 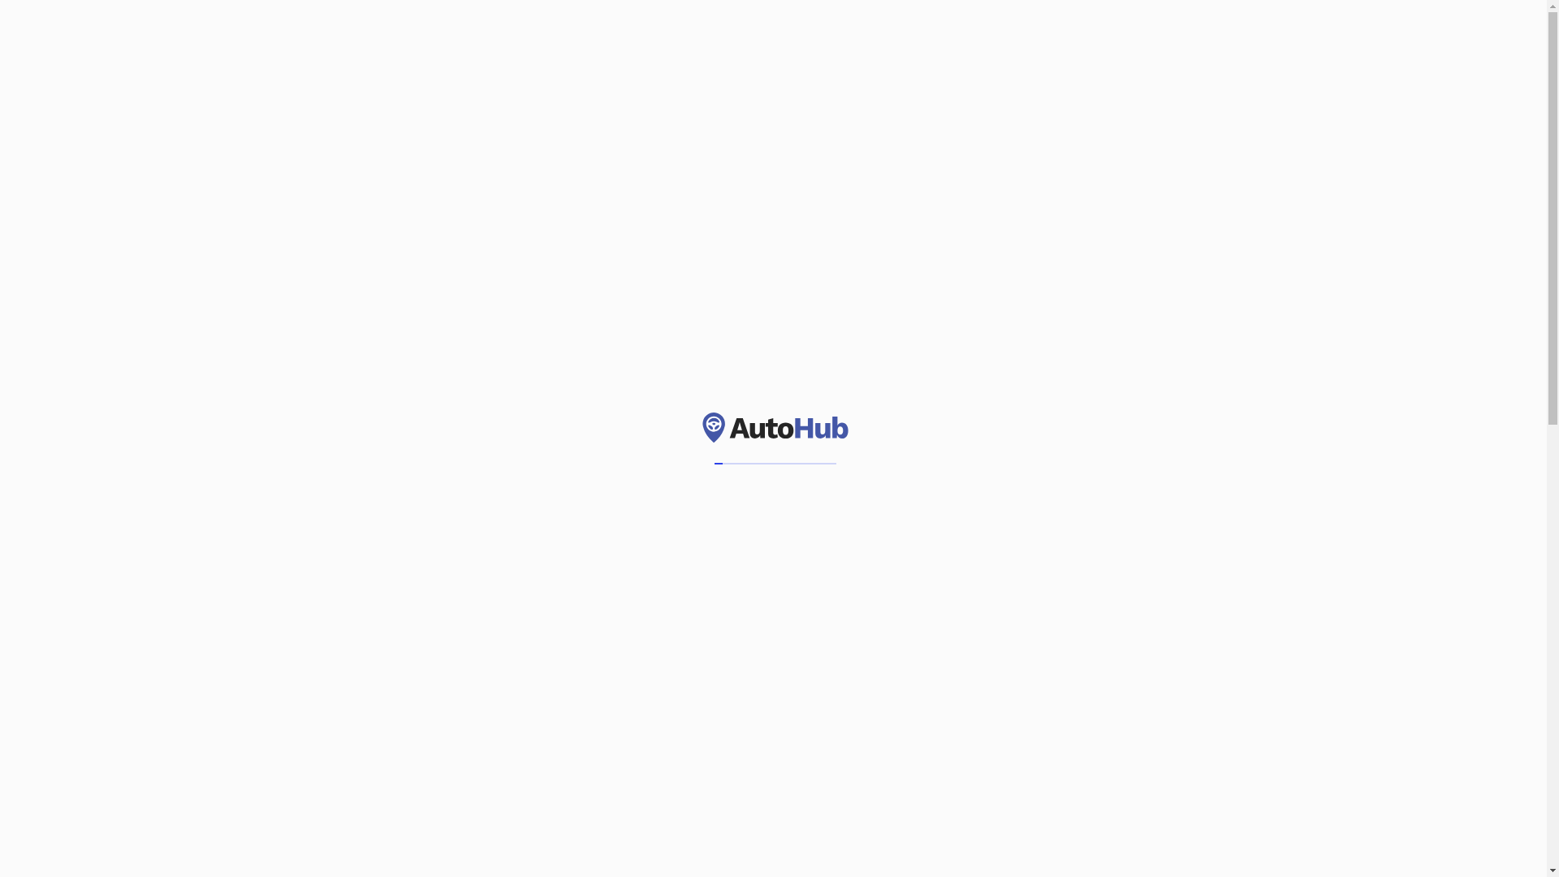 I want to click on Login To Bookmark Items, so click(x=899, y=639).